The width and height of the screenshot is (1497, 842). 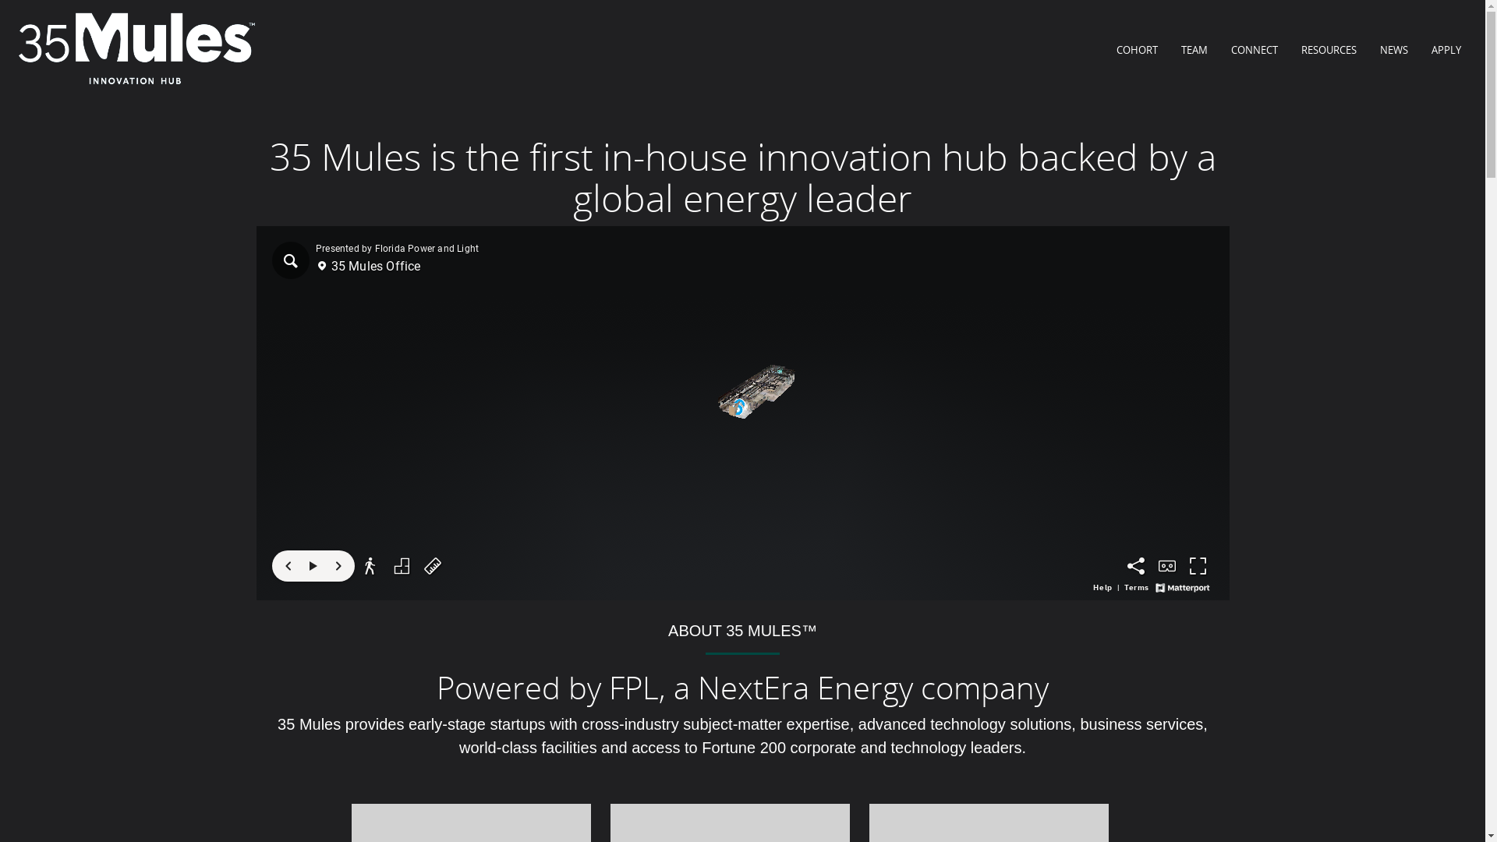 I want to click on COHORT, so click(x=1137, y=50).